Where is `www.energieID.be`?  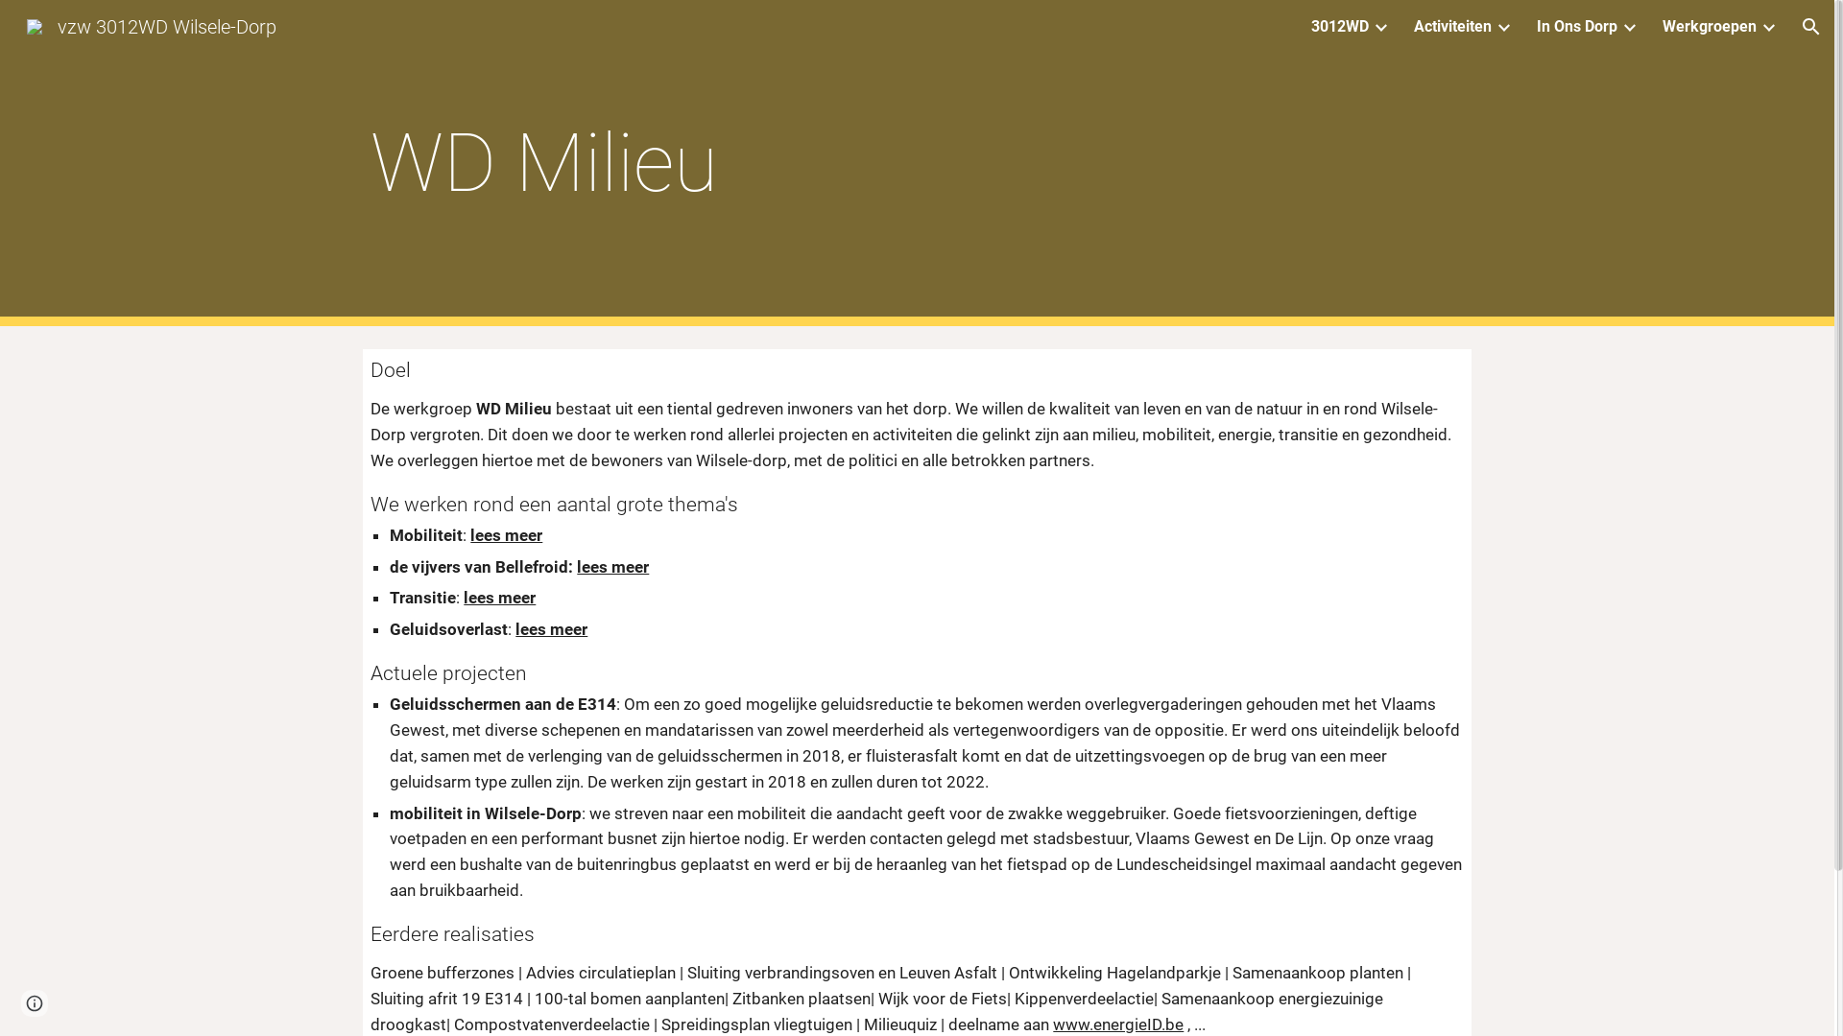 www.energieID.be is located at coordinates (1118, 1024).